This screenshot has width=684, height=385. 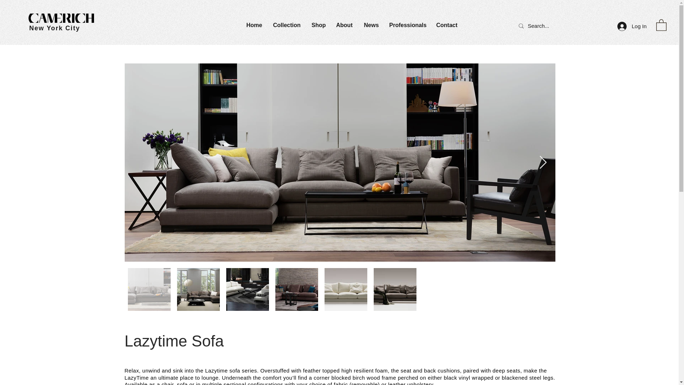 What do you see at coordinates (371, 25) in the screenshot?
I see `News` at bounding box center [371, 25].